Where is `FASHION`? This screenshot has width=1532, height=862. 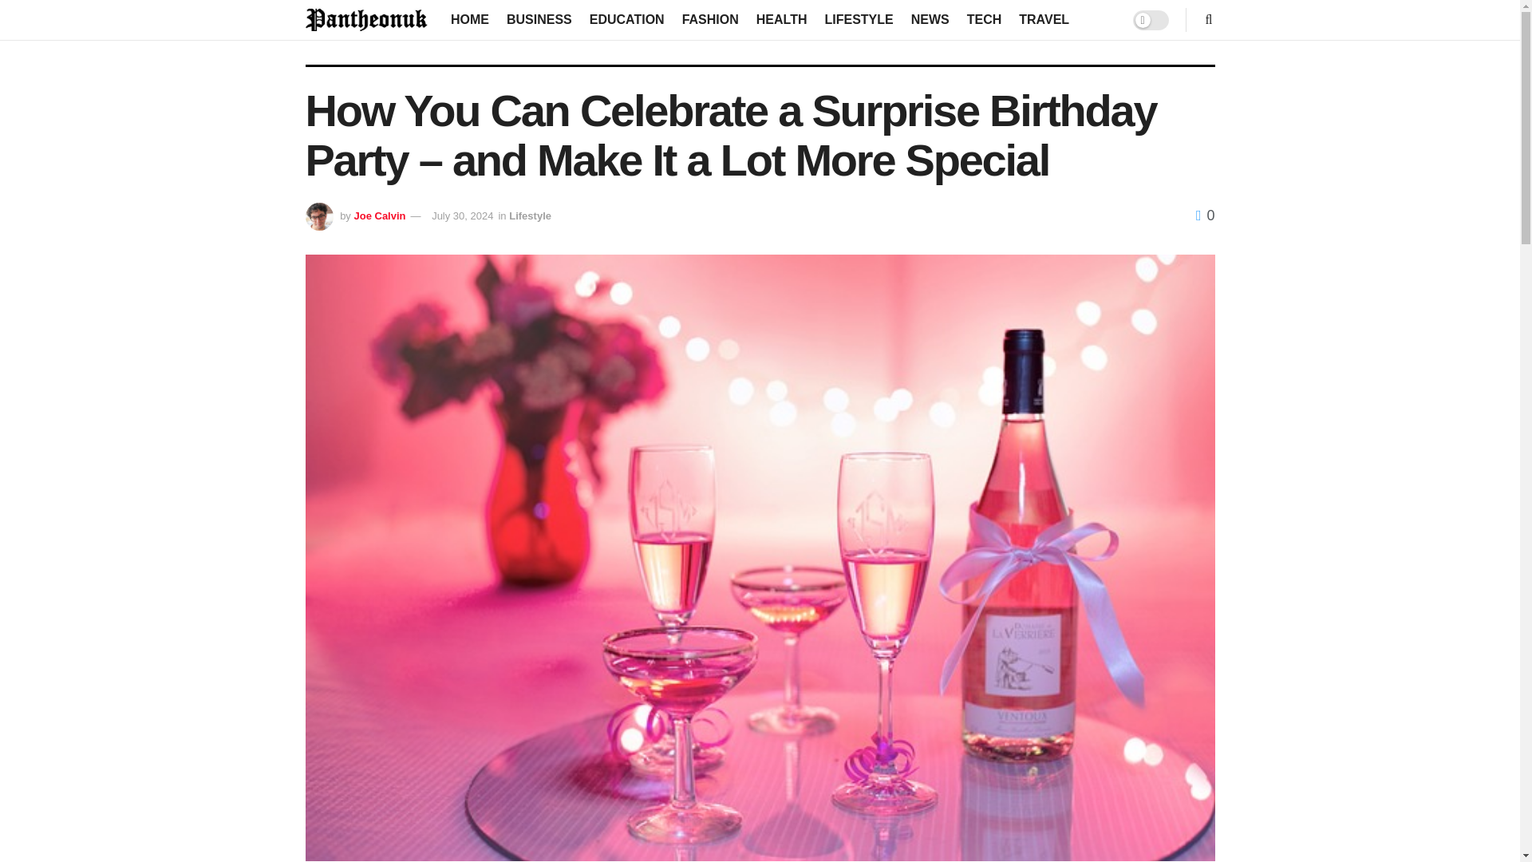 FASHION is located at coordinates (710, 19).